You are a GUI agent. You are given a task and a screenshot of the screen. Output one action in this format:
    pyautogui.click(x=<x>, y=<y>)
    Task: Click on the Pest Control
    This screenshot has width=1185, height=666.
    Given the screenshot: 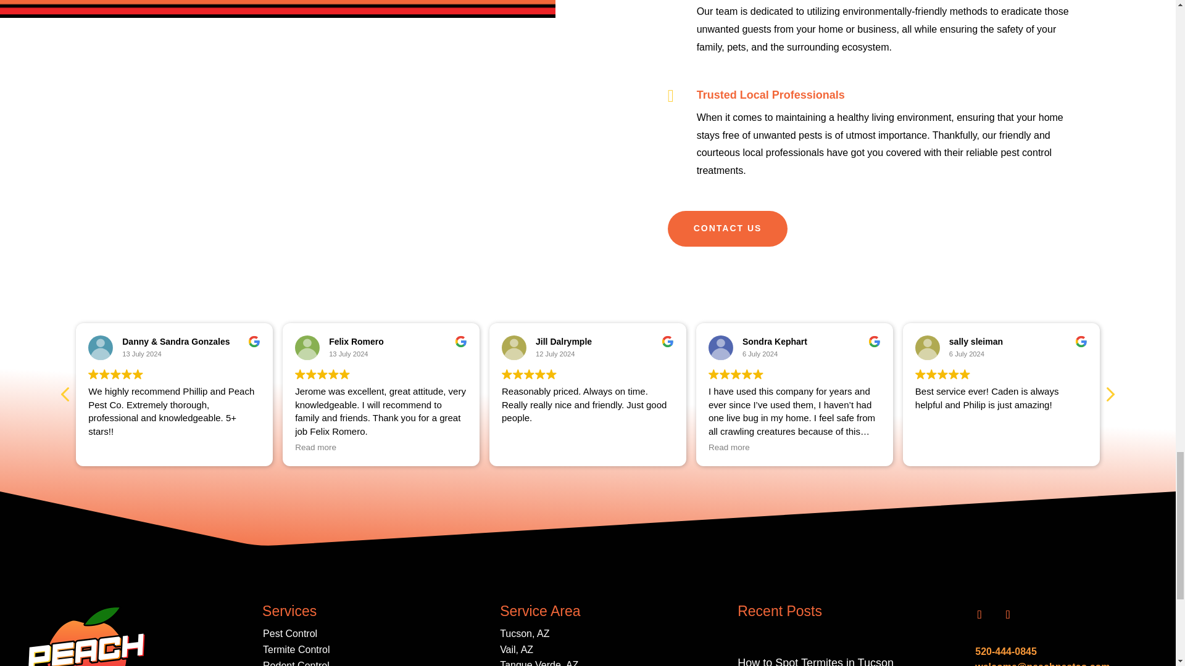 What is the action you would take?
    pyautogui.click(x=290, y=633)
    